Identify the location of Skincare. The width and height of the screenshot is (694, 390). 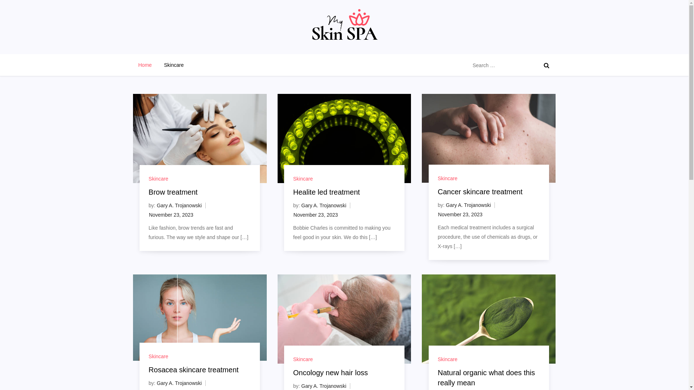
(447, 359).